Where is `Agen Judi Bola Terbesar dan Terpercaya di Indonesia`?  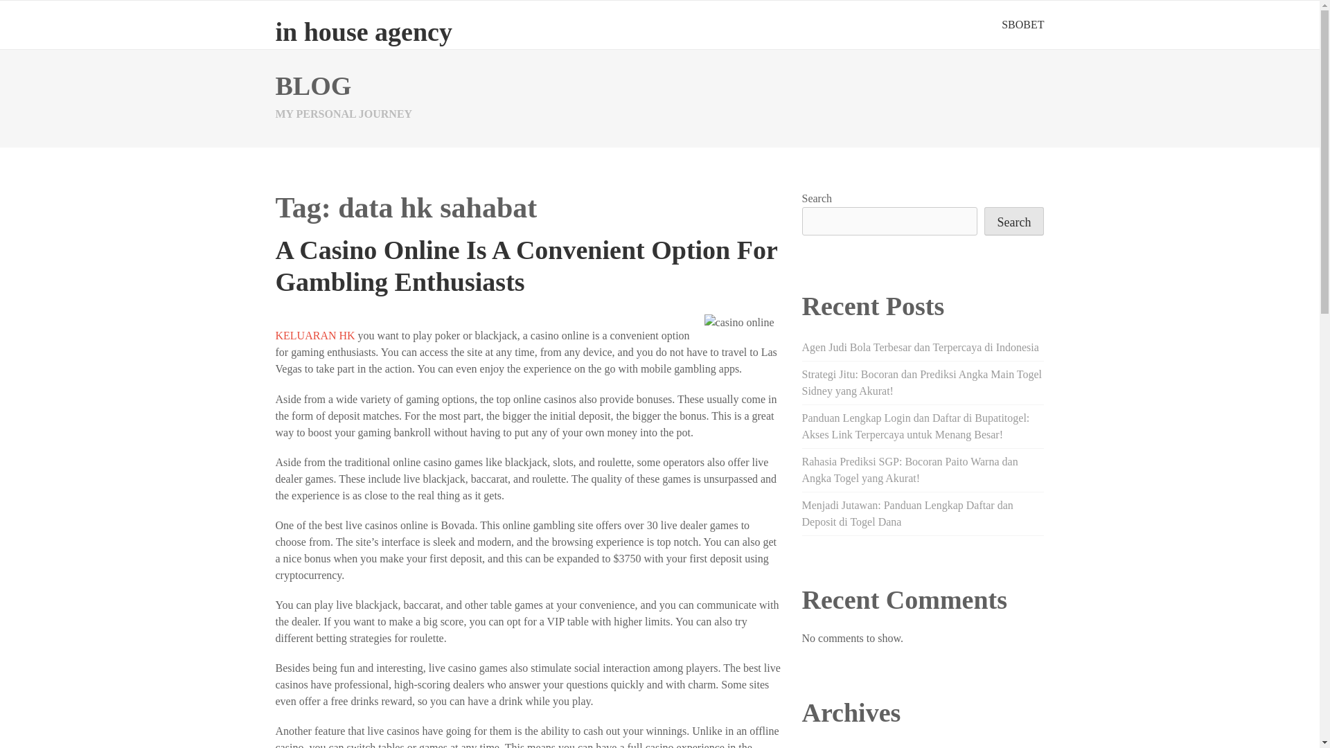 Agen Judi Bola Terbesar dan Terpercaya di Indonesia is located at coordinates (920, 346).